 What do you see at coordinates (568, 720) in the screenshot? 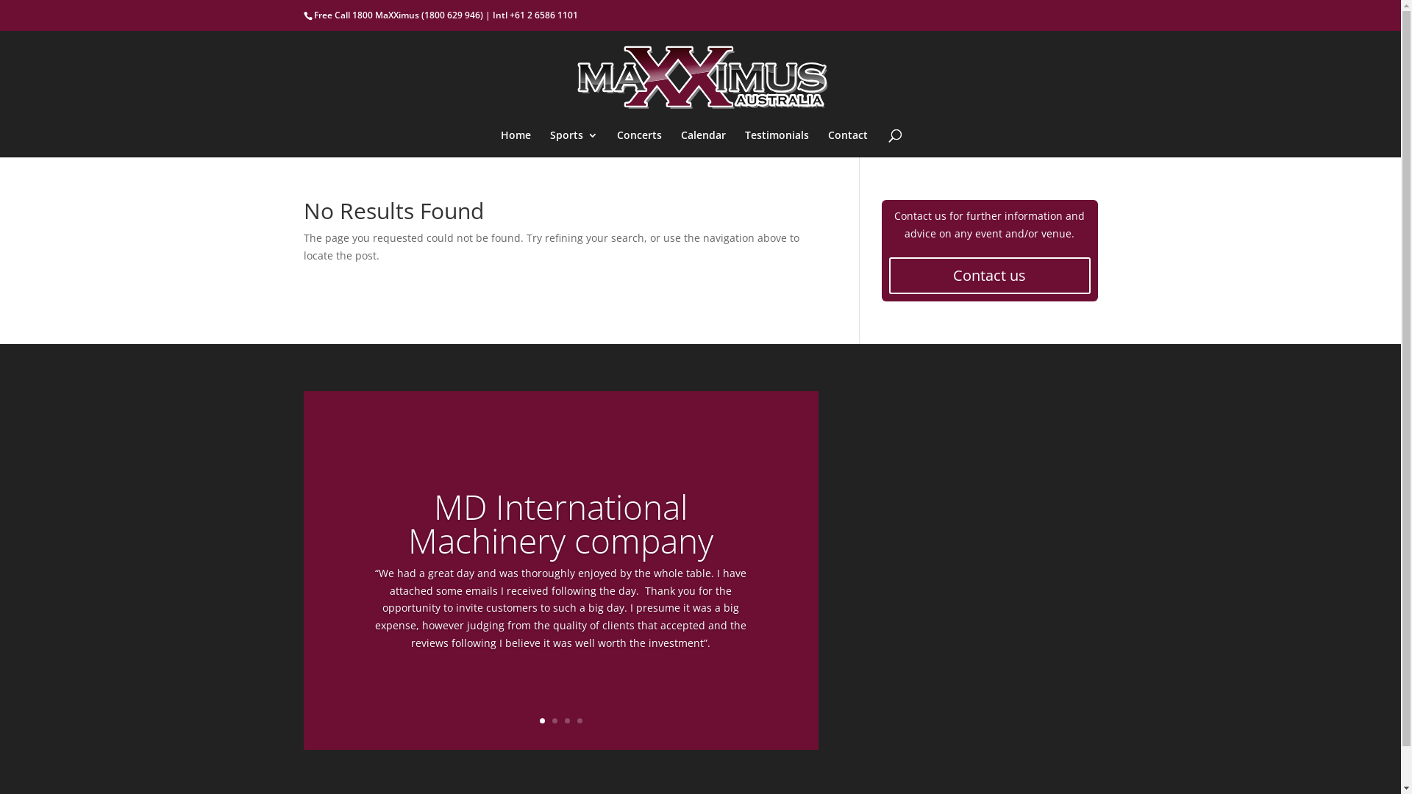
I see `3` at bounding box center [568, 720].